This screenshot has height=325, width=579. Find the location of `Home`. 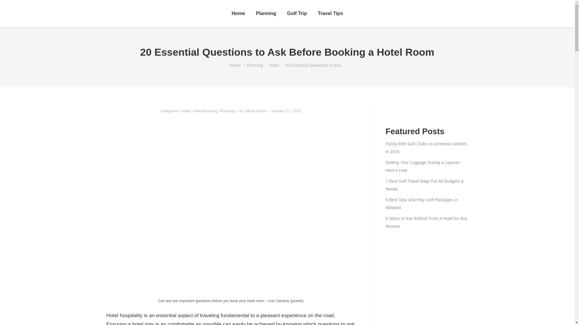

Home is located at coordinates (235, 65).